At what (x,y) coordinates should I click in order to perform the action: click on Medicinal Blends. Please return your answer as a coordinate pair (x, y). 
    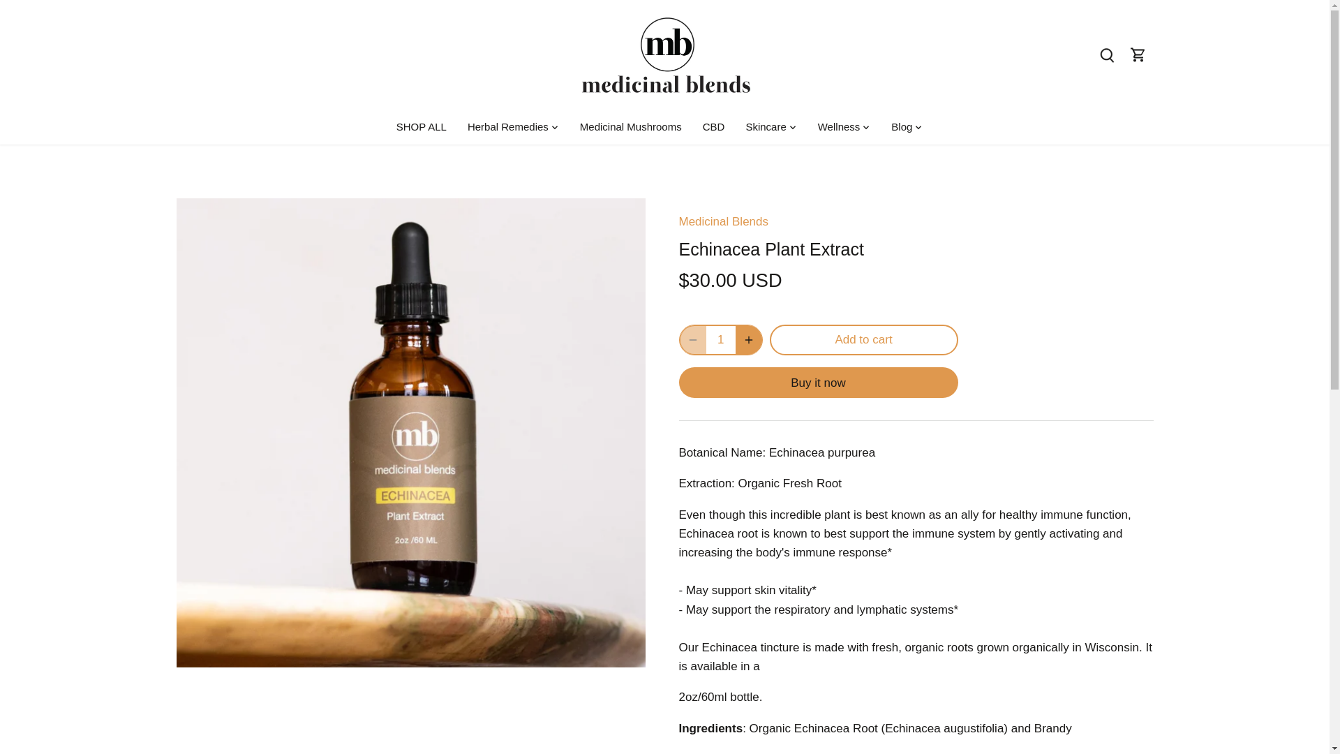
    Looking at the image, I should click on (723, 221).